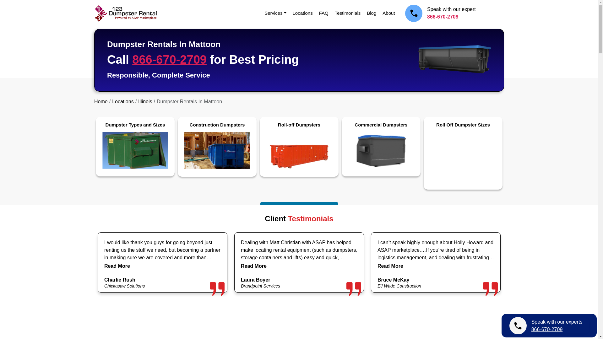  What do you see at coordinates (123, 101) in the screenshot?
I see `Locations` at bounding box center [123, 101].